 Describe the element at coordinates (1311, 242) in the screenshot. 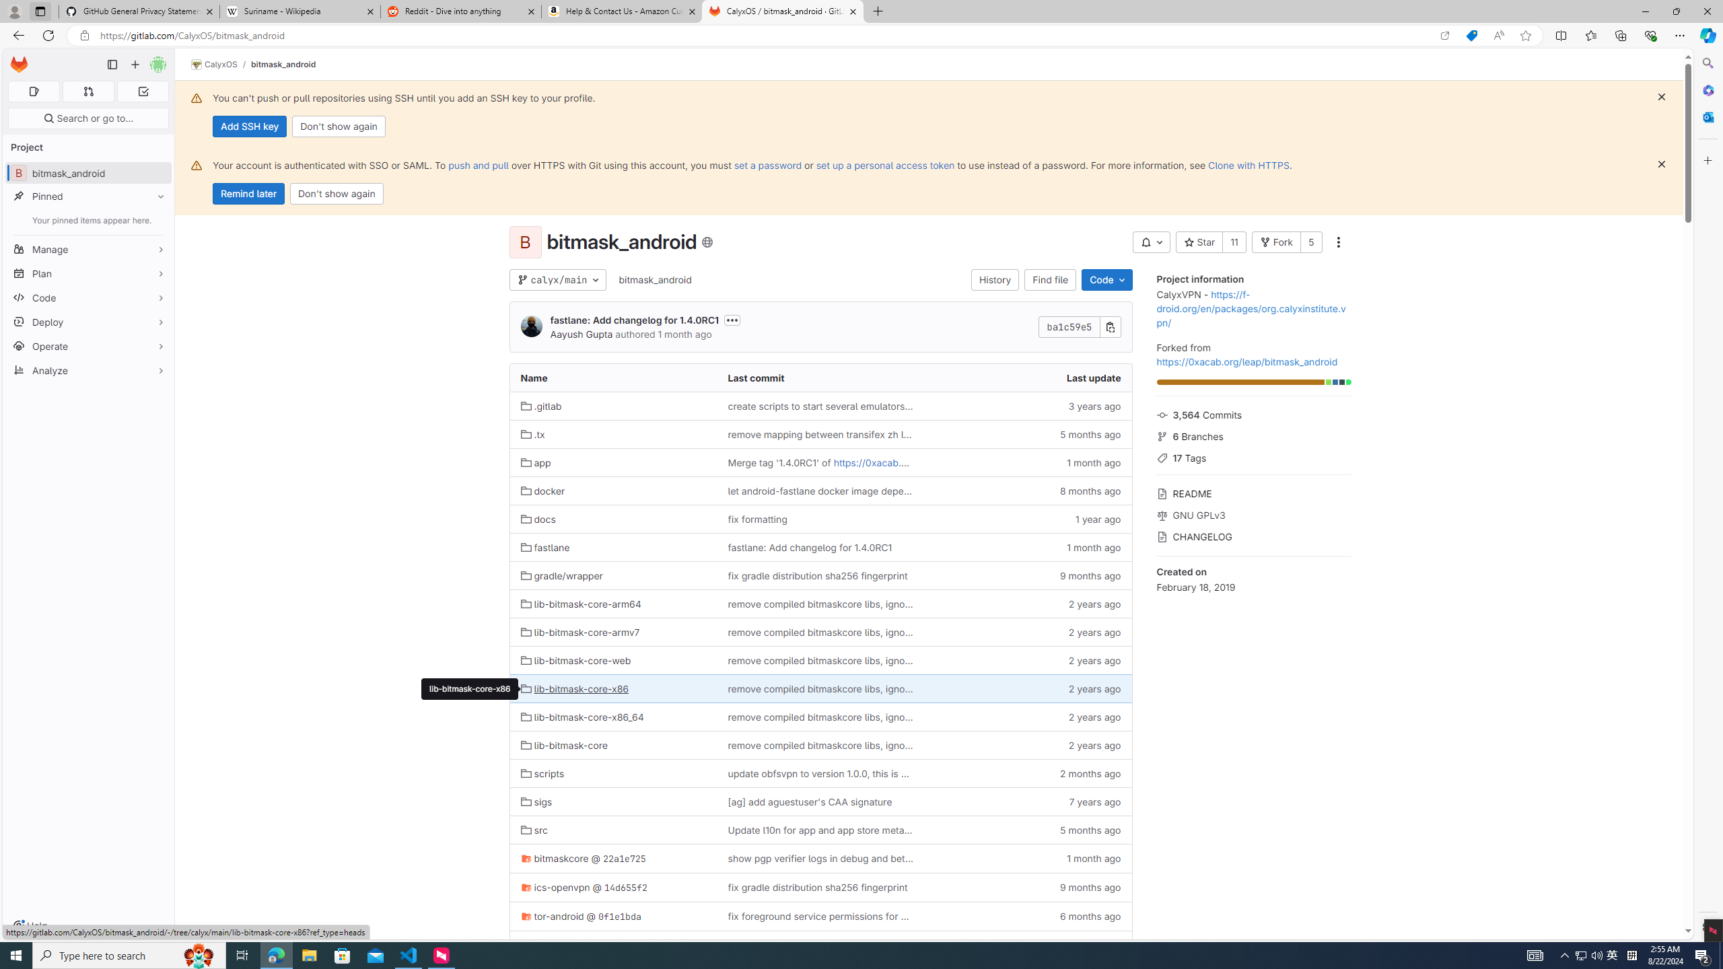

I see `5` at that location.